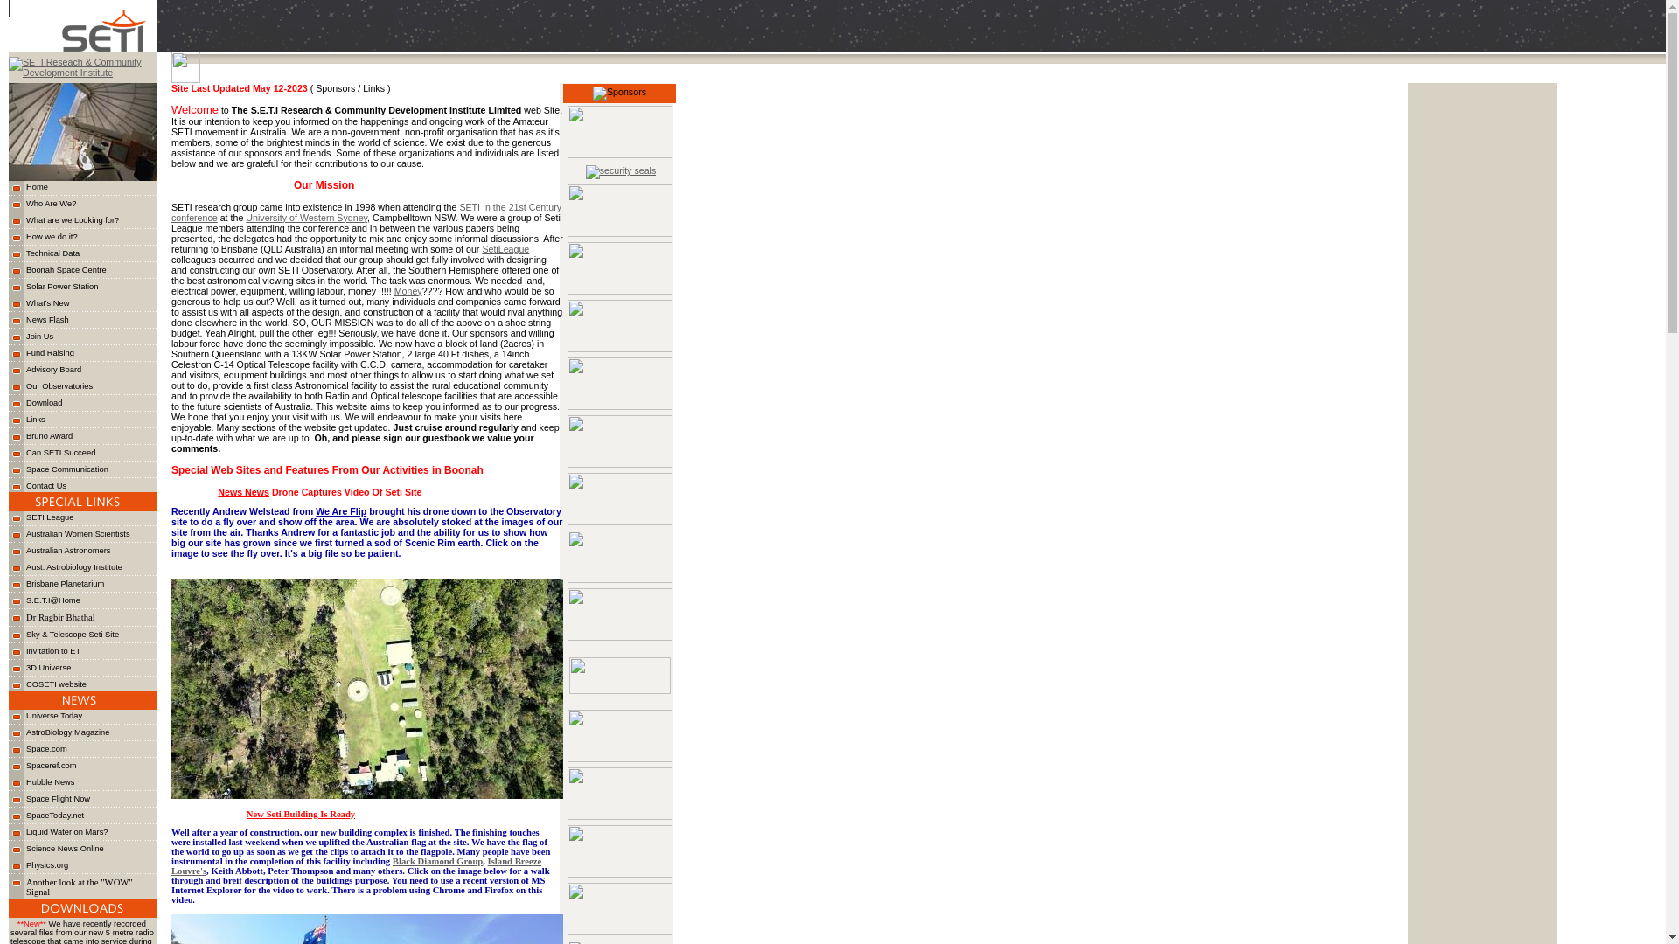  What do you see at coordinates (67, 832) in the screenshot?
I see `Liquid Water on Mars?` at bounding box center [67, 832].